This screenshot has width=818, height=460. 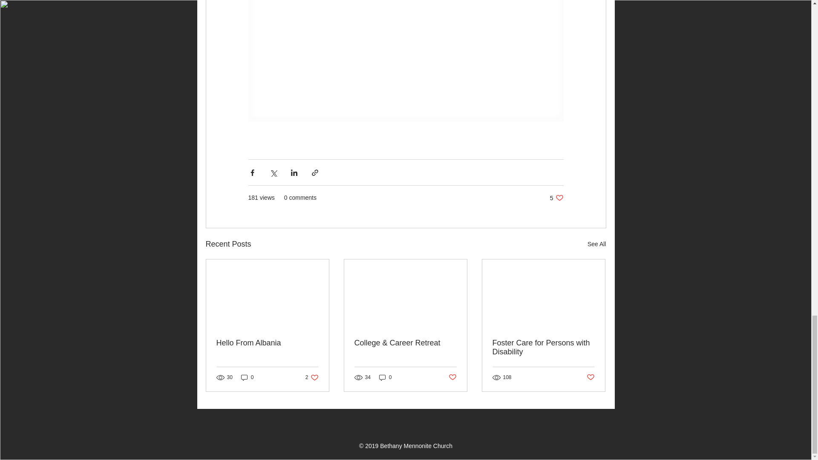 What do you see at coordinates (268, 343) in the screenshot?
I see `See All` at bounding box center [268, 343].